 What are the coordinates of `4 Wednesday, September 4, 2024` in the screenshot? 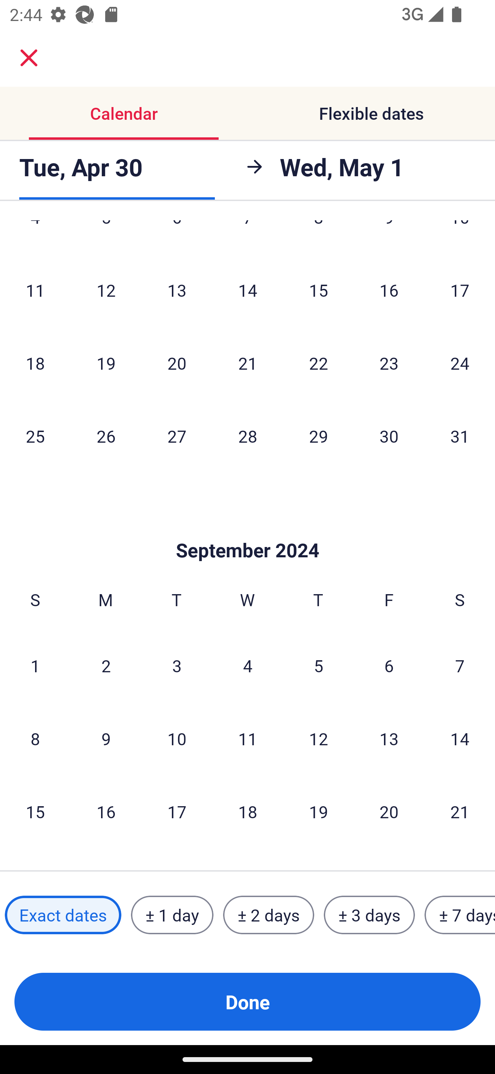 It's located at (247, 666).